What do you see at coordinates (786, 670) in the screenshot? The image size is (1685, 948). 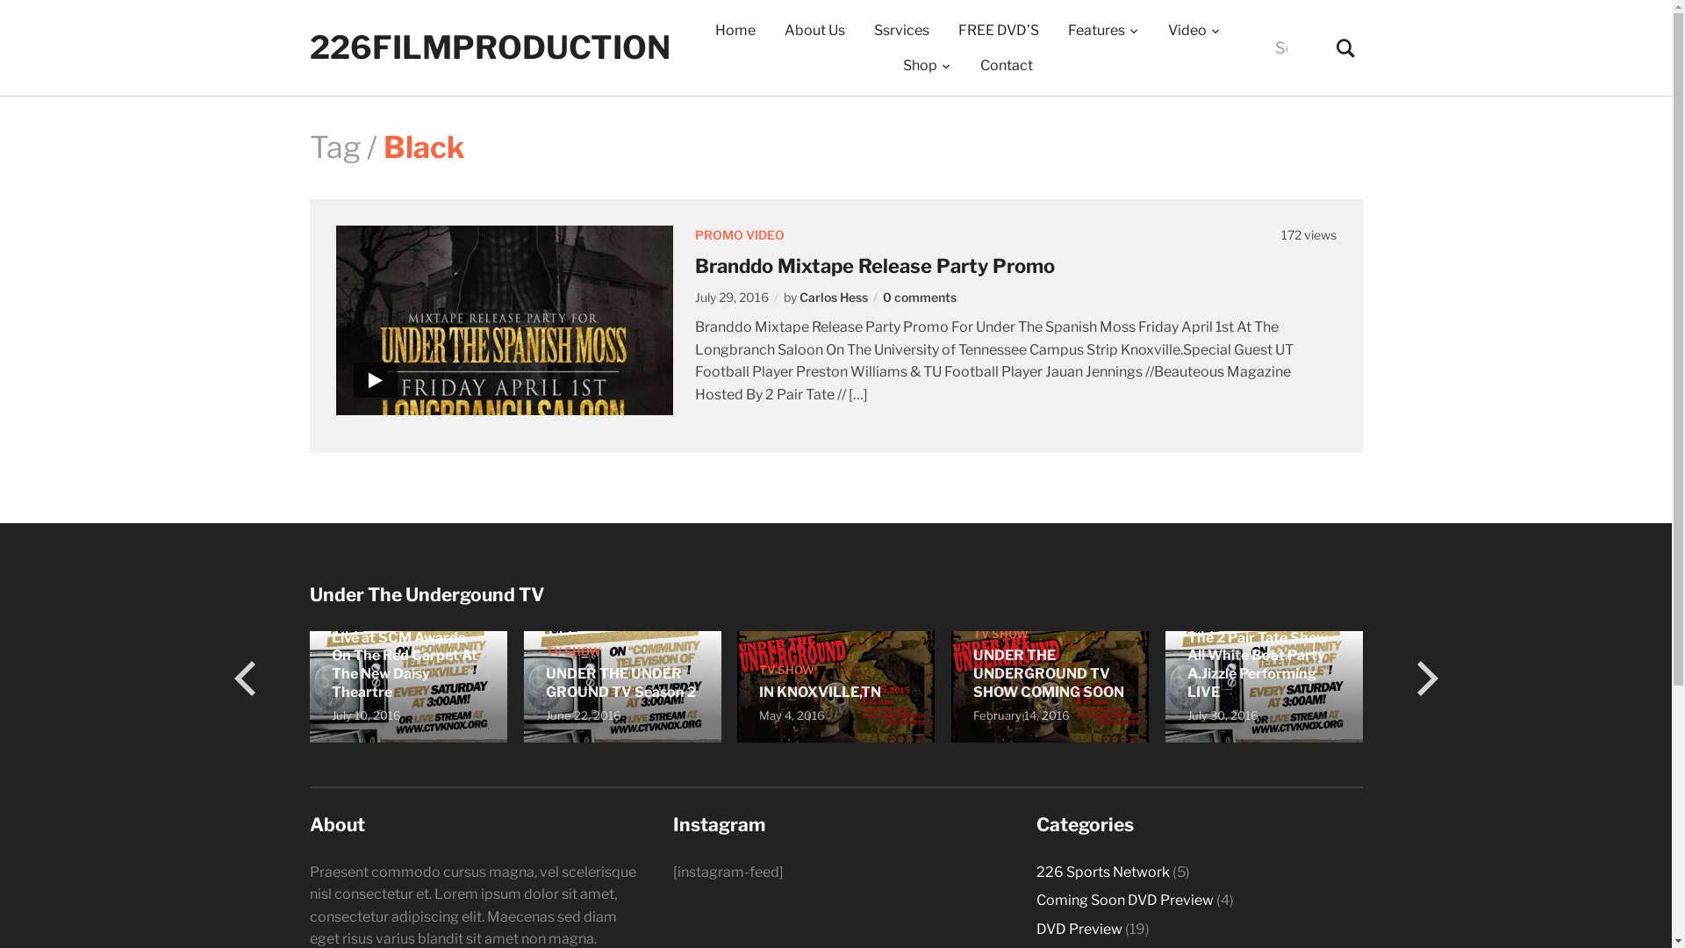 I see `TV SHOW` at bounding box center [786, 670].